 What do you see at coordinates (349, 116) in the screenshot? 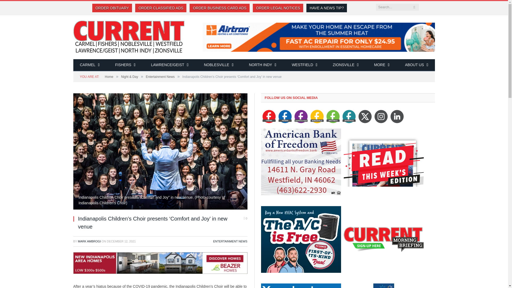
I see `Current in Zionsville Facebook` at bounding box center [349, 116].